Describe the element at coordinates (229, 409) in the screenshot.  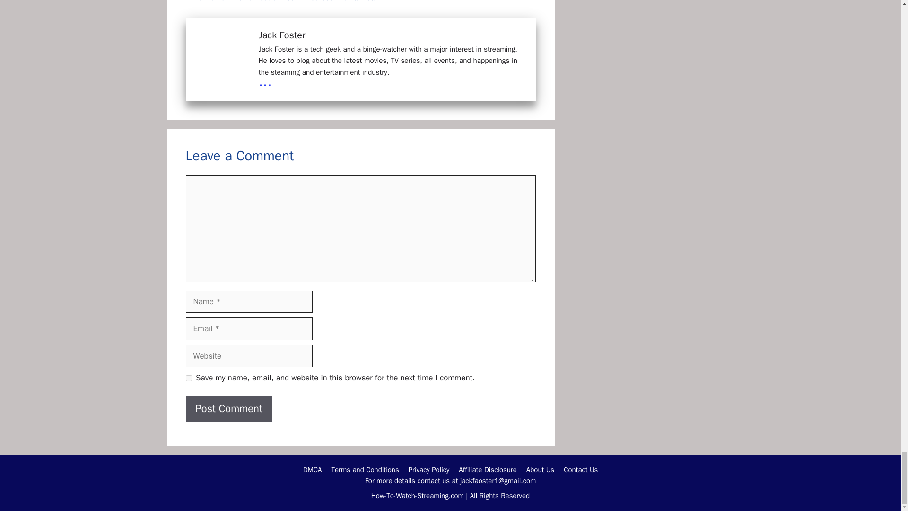
I see `Post Comment` at that location.